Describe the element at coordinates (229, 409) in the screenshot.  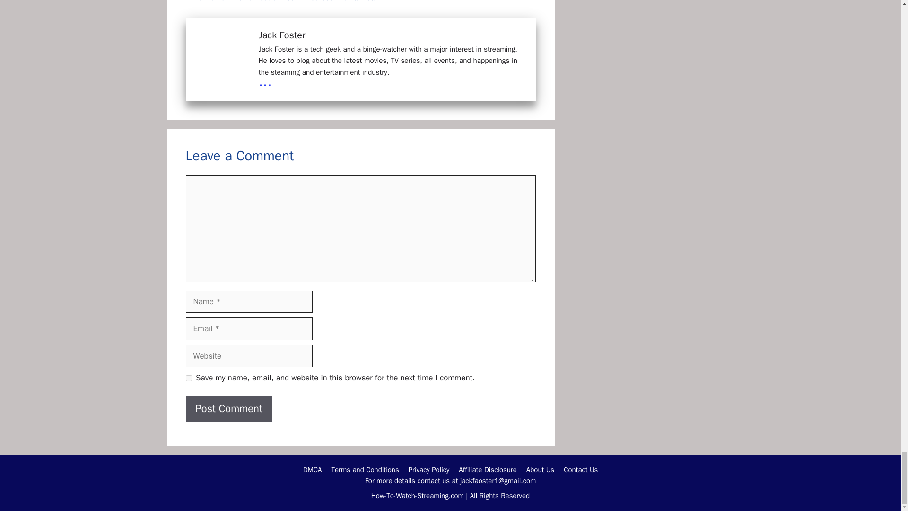
I see `Post Comment` at that location.